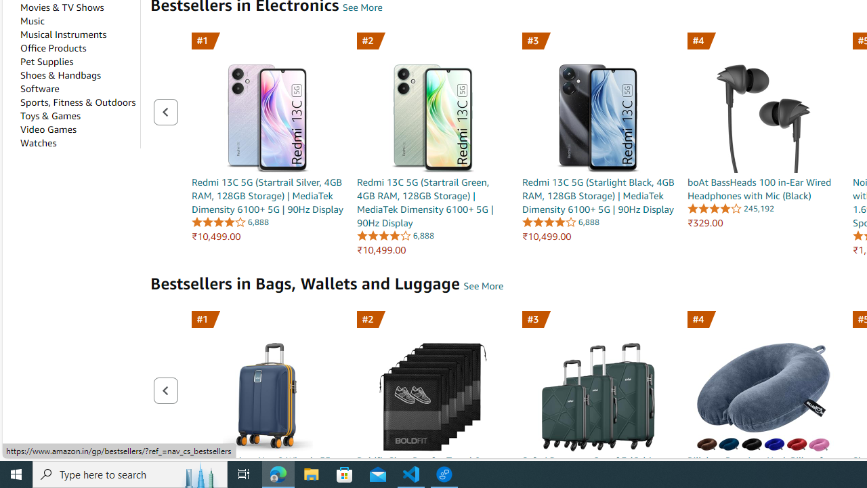 The width and height of the screenshot is (867, 488). What do you see at coordinates (764, 118) in the screenshot?
I see `boAt BassHeads 100 in-Ear Wired Headphones with Mic (Black)` at bounding box center [764, 118].